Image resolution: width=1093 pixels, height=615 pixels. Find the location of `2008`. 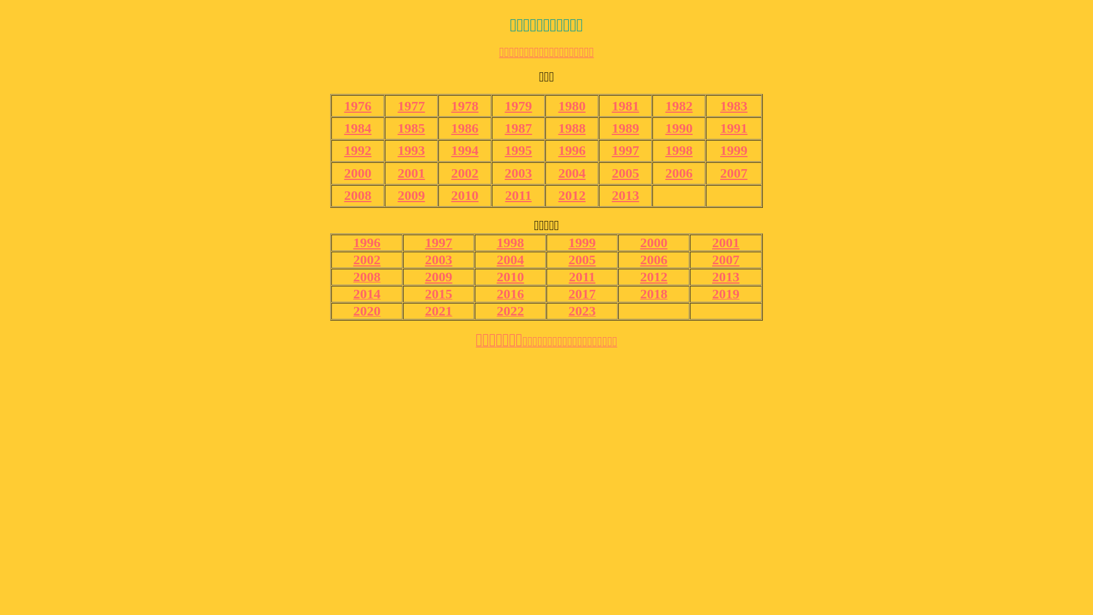

2008 is located at coordinates (358, 195).